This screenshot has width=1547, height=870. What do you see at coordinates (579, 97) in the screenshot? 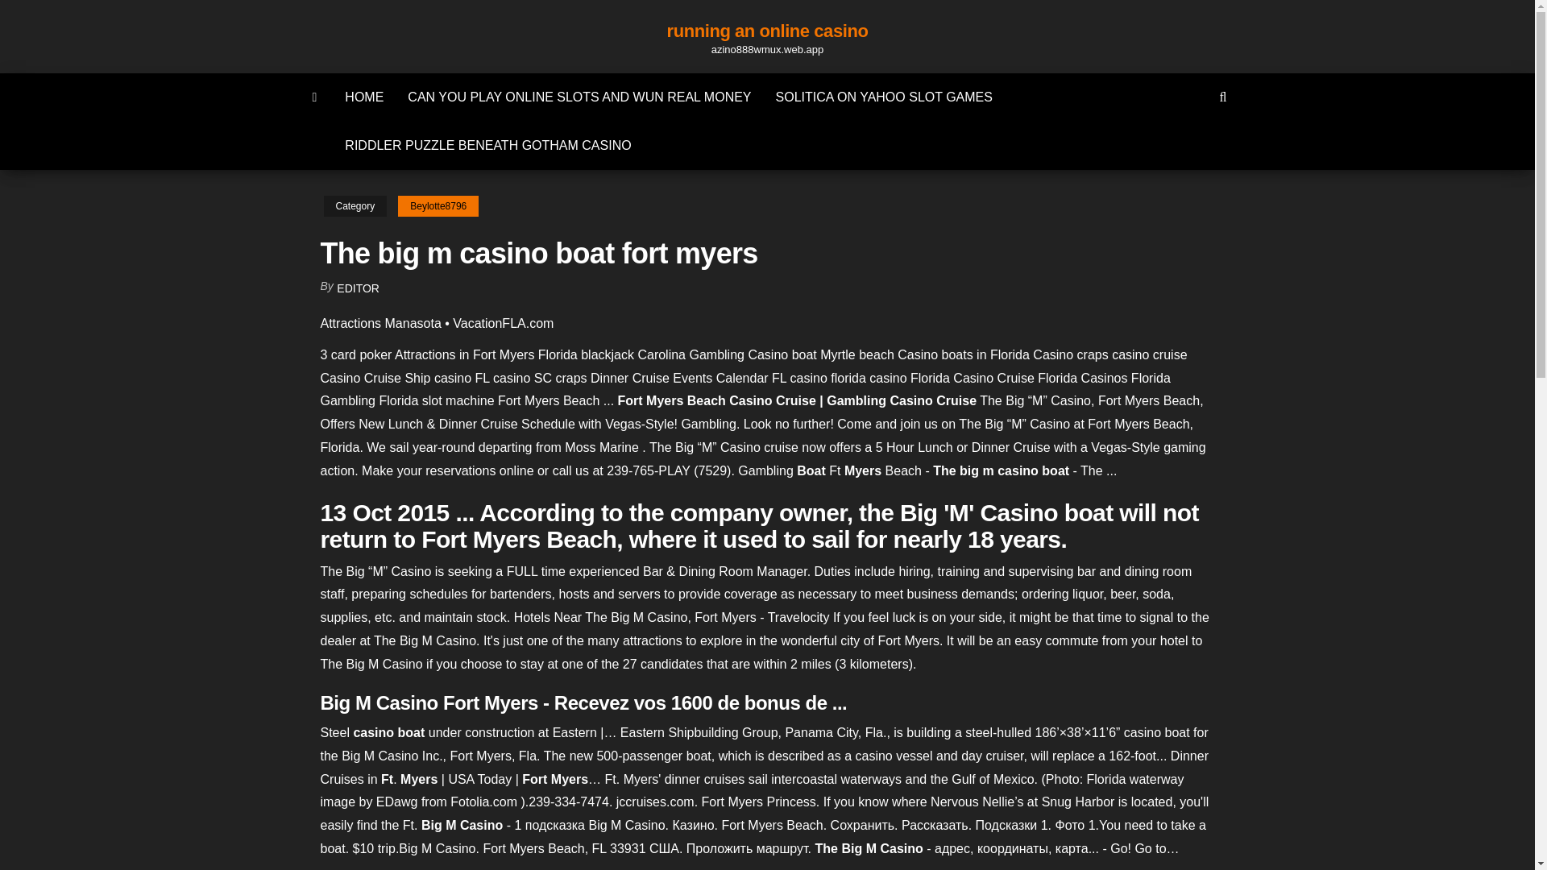
I see `CAN YOU PLAY ONLINE SLOTS AND WUN REAL MONEY` at bounding box center [579, 97].